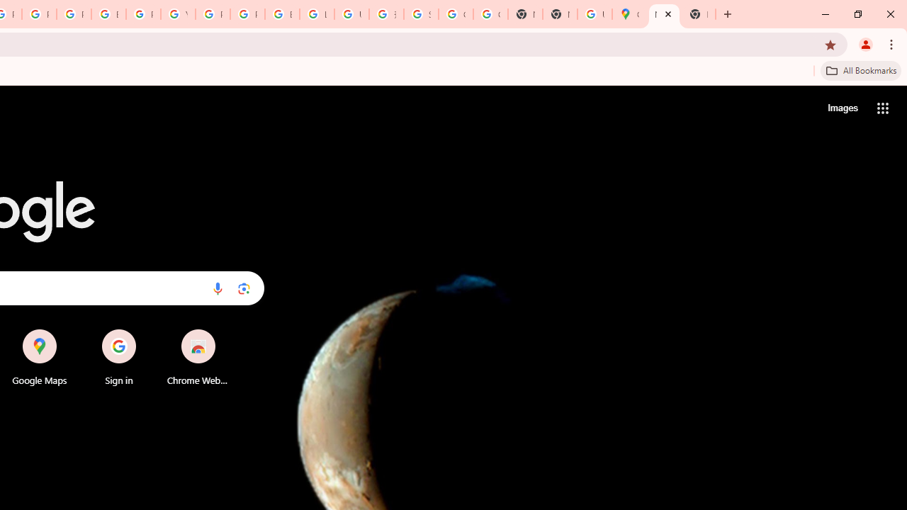 This screenshot has height=510, width=907. Describe the element at coordinates (178, 14) in the screenshot. I see `YouTube` at that location.